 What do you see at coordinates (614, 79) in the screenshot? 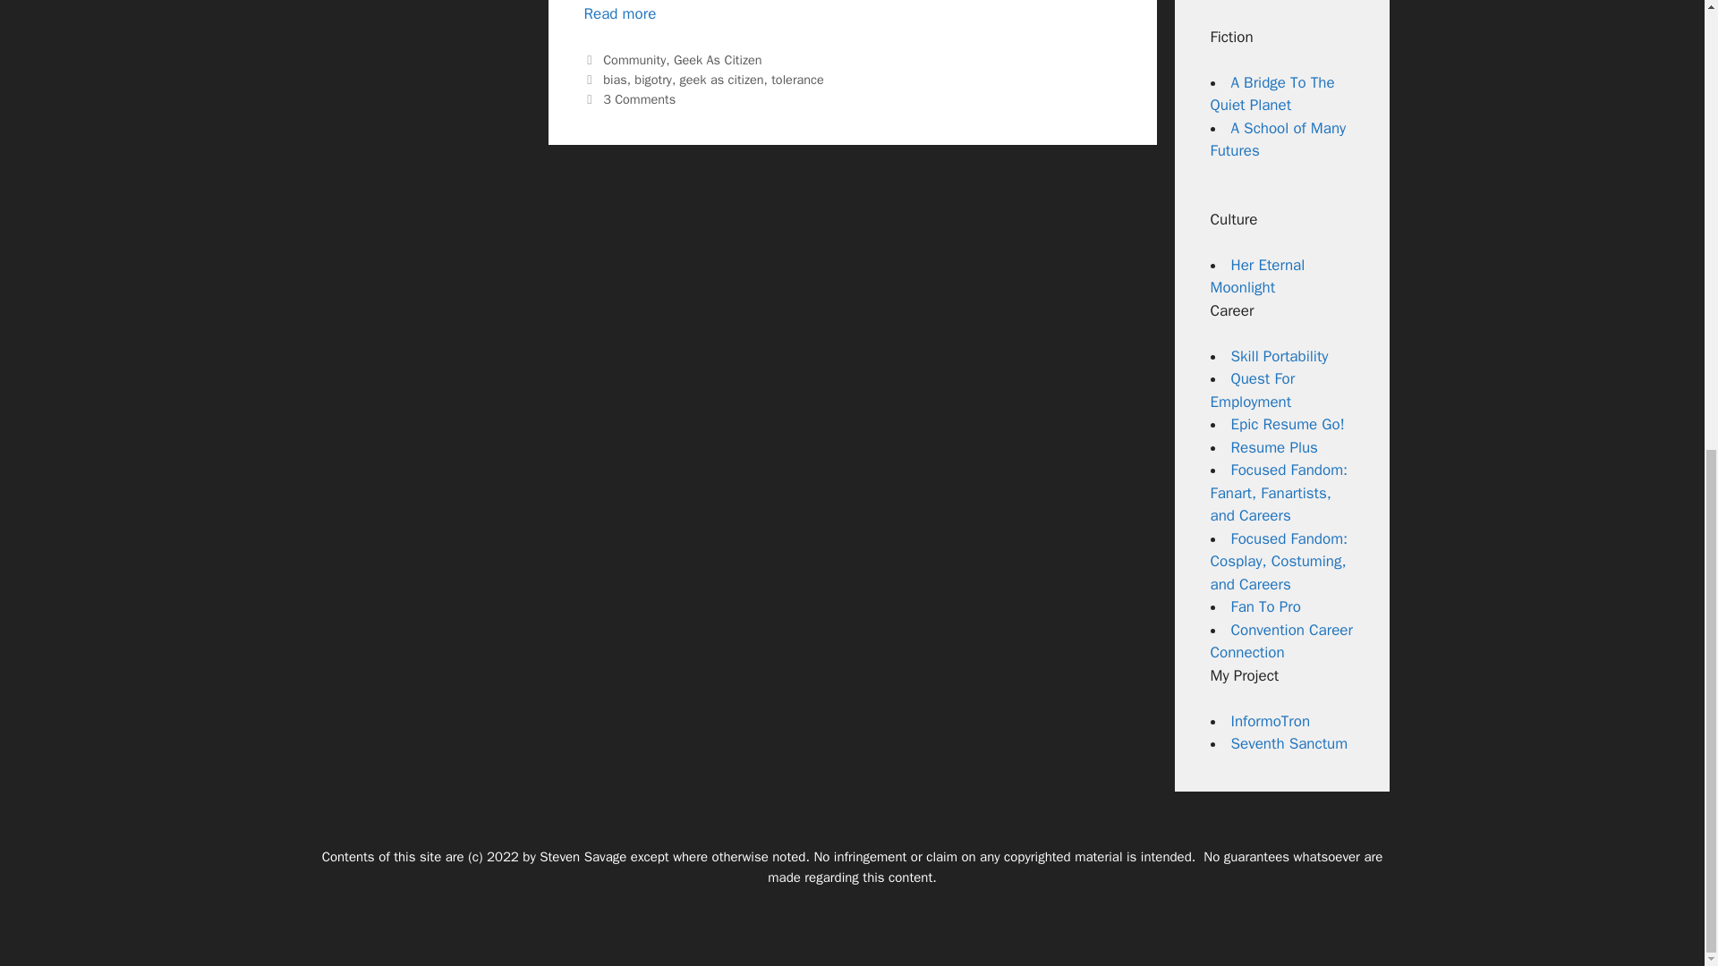
I see `bias` at bounding box center [614, 79].